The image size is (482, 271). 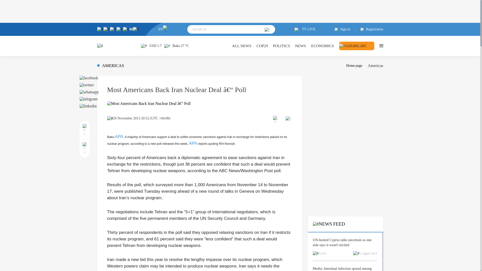 What do you see at coordinates (345, 29) in the screenshot?
I see `Sign in` at bounding box center [345, 29].